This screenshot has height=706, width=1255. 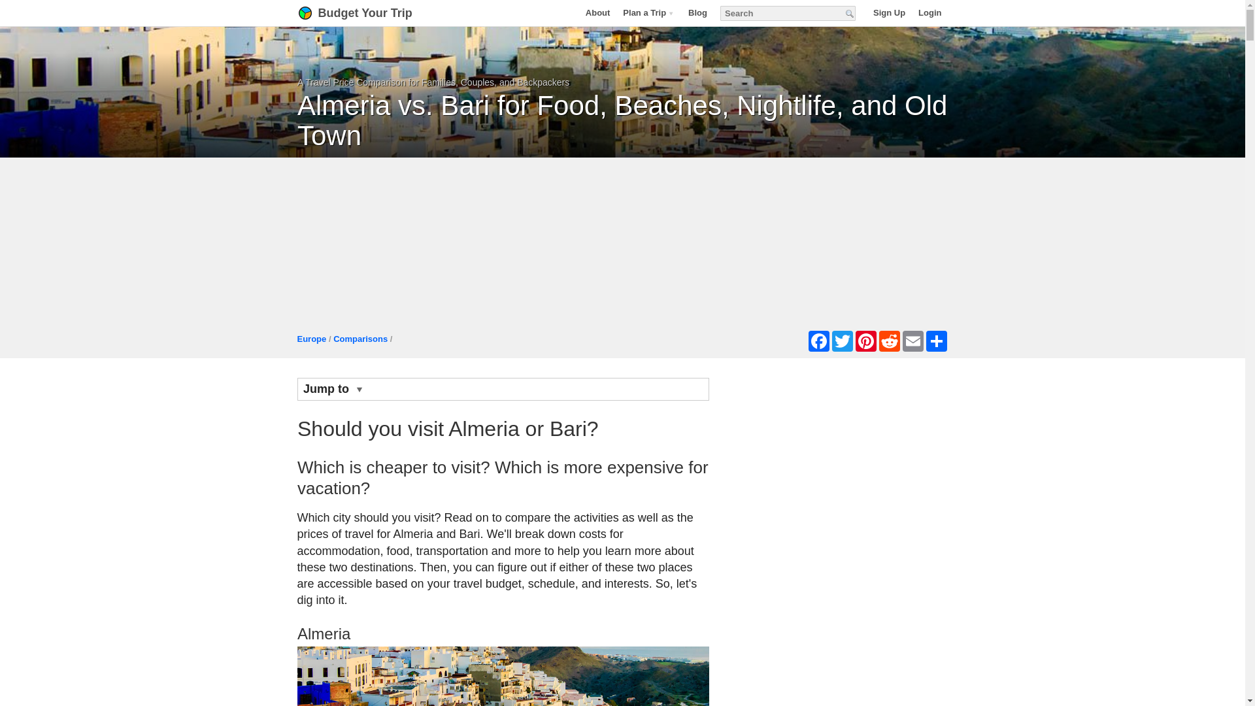 What do you see at coordinates (697, 12) in the screenshot?
I see `Blog` at bounding box center [697, 12].